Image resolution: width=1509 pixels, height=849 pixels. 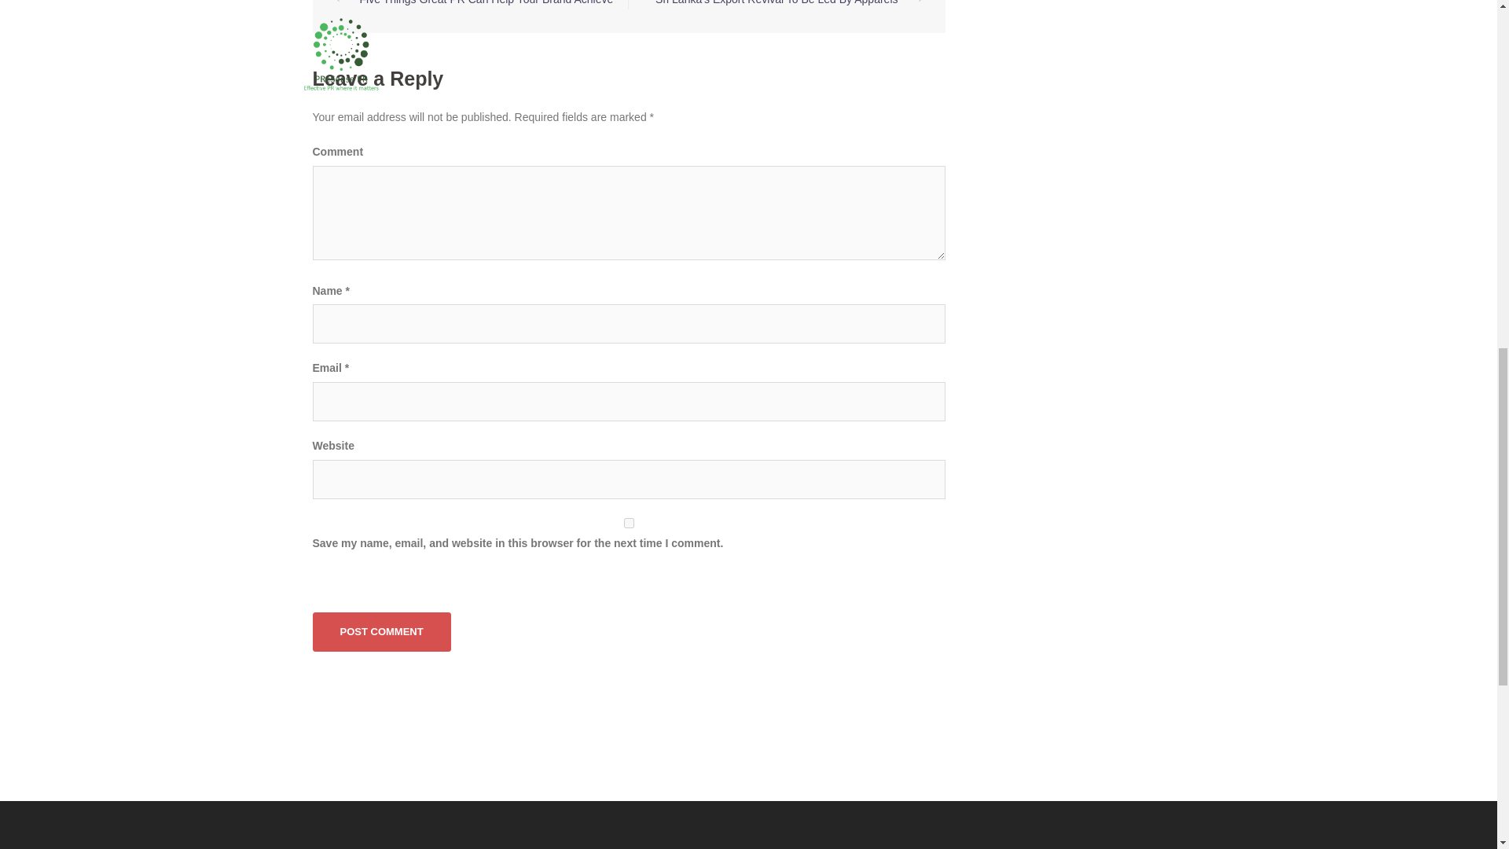 I want to click on Five Things Great PR Can Help Your Brand Achieve, so click(x=487, y=2).